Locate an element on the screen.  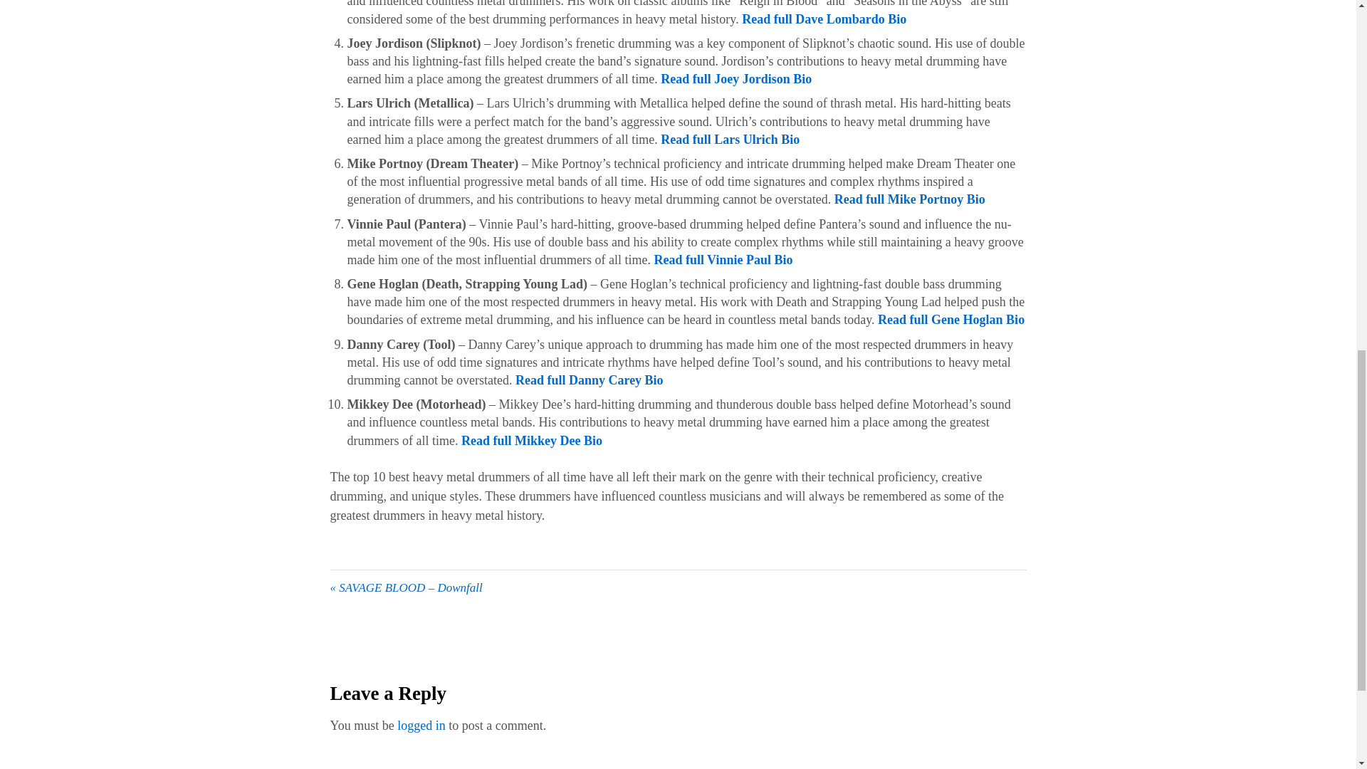
Read full Mikkey Dee Bio is located at coordinates (532, 440).